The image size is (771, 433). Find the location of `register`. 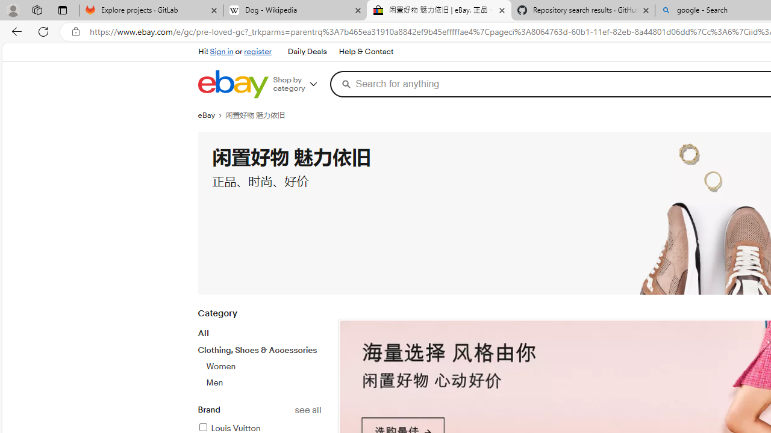

register is located at coordinates (258, 52).